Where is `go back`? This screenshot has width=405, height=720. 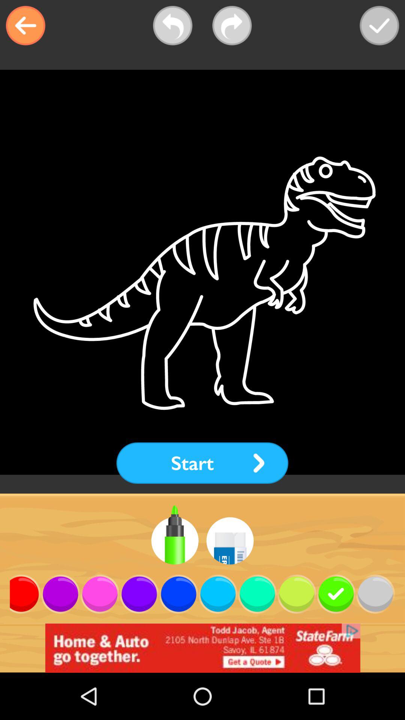
go back is located at coordinates (25, 25).